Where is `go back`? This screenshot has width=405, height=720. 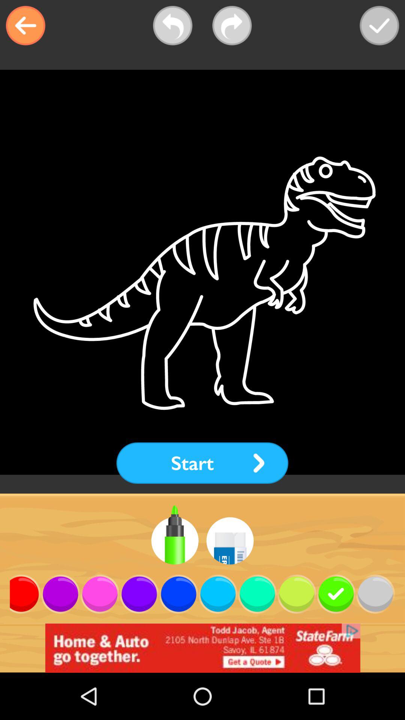
go back is located at coordinates (25, 25).